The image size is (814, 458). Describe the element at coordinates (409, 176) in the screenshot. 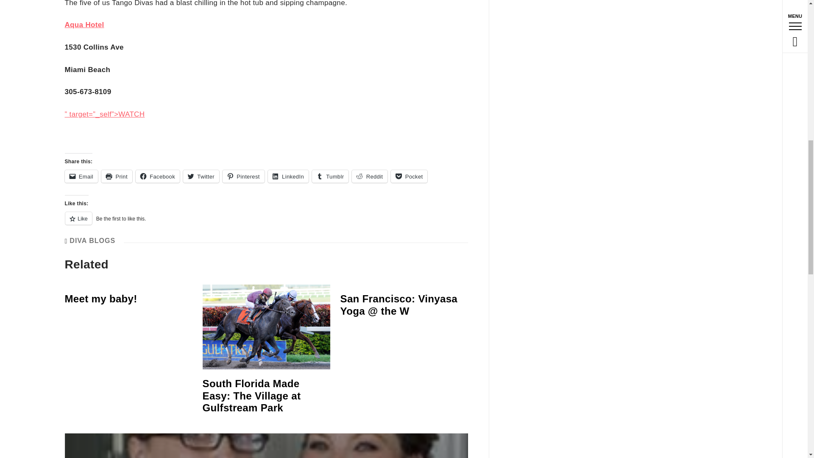

I see `Click to share on Pocket` at that location.